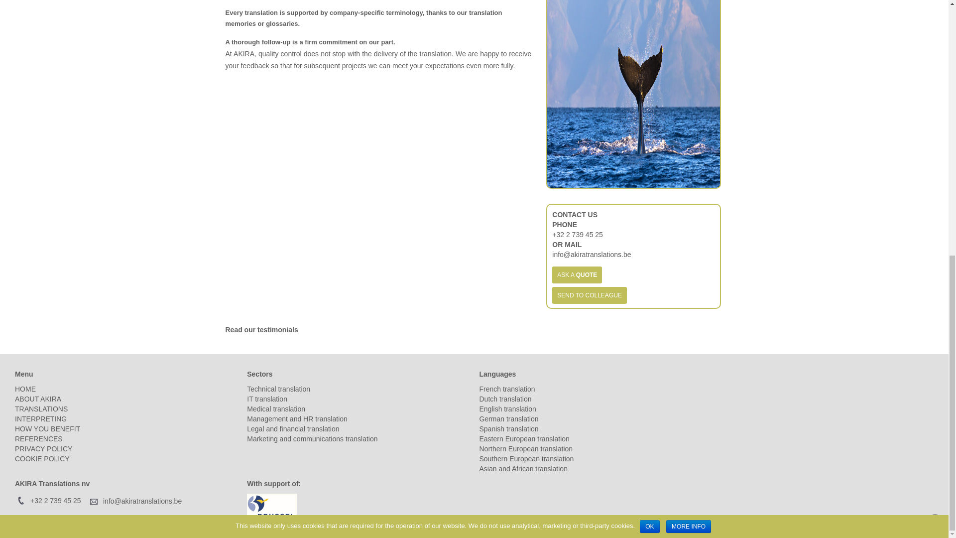  What do you see at coordinates (41, 418) in the screenshot?
I see `INTERPRETING` at bounding box center [41, 418].